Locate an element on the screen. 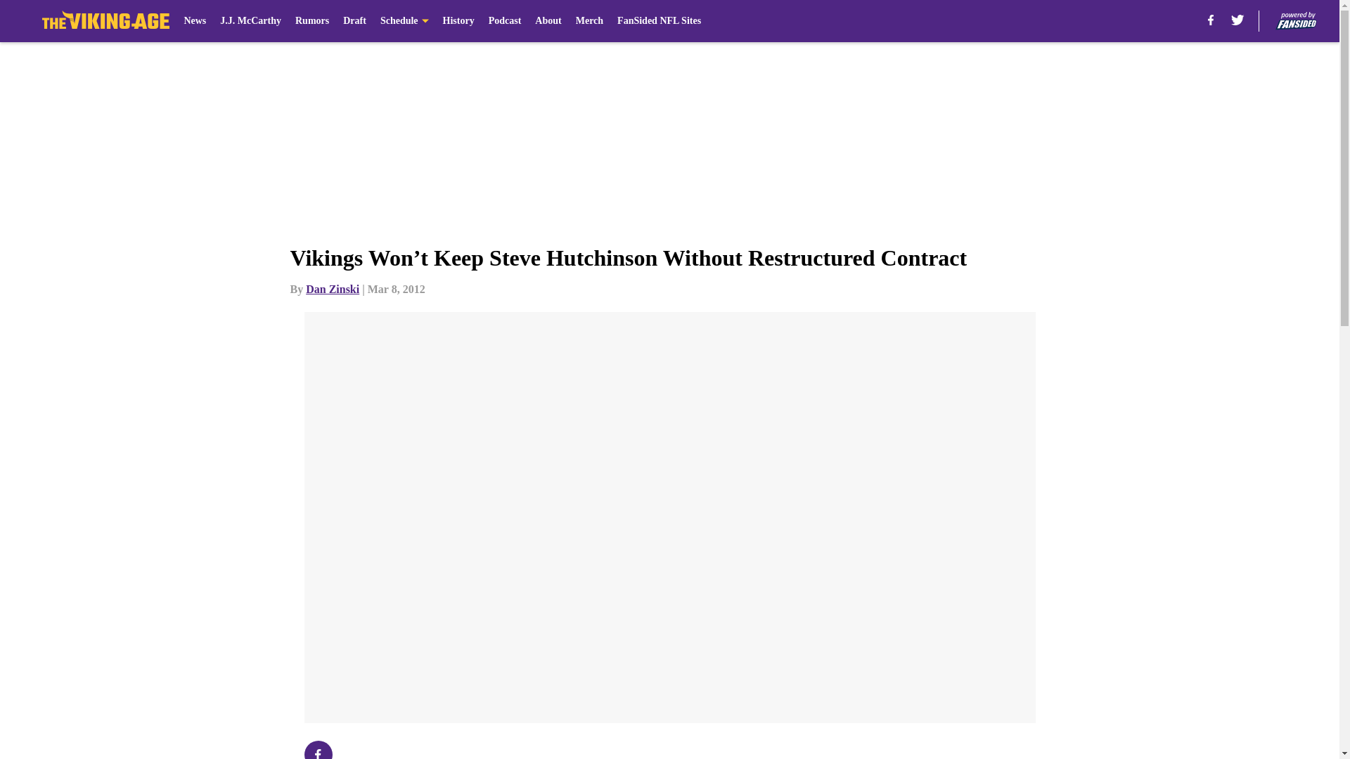  Draft is located at coordinates (354, 21).